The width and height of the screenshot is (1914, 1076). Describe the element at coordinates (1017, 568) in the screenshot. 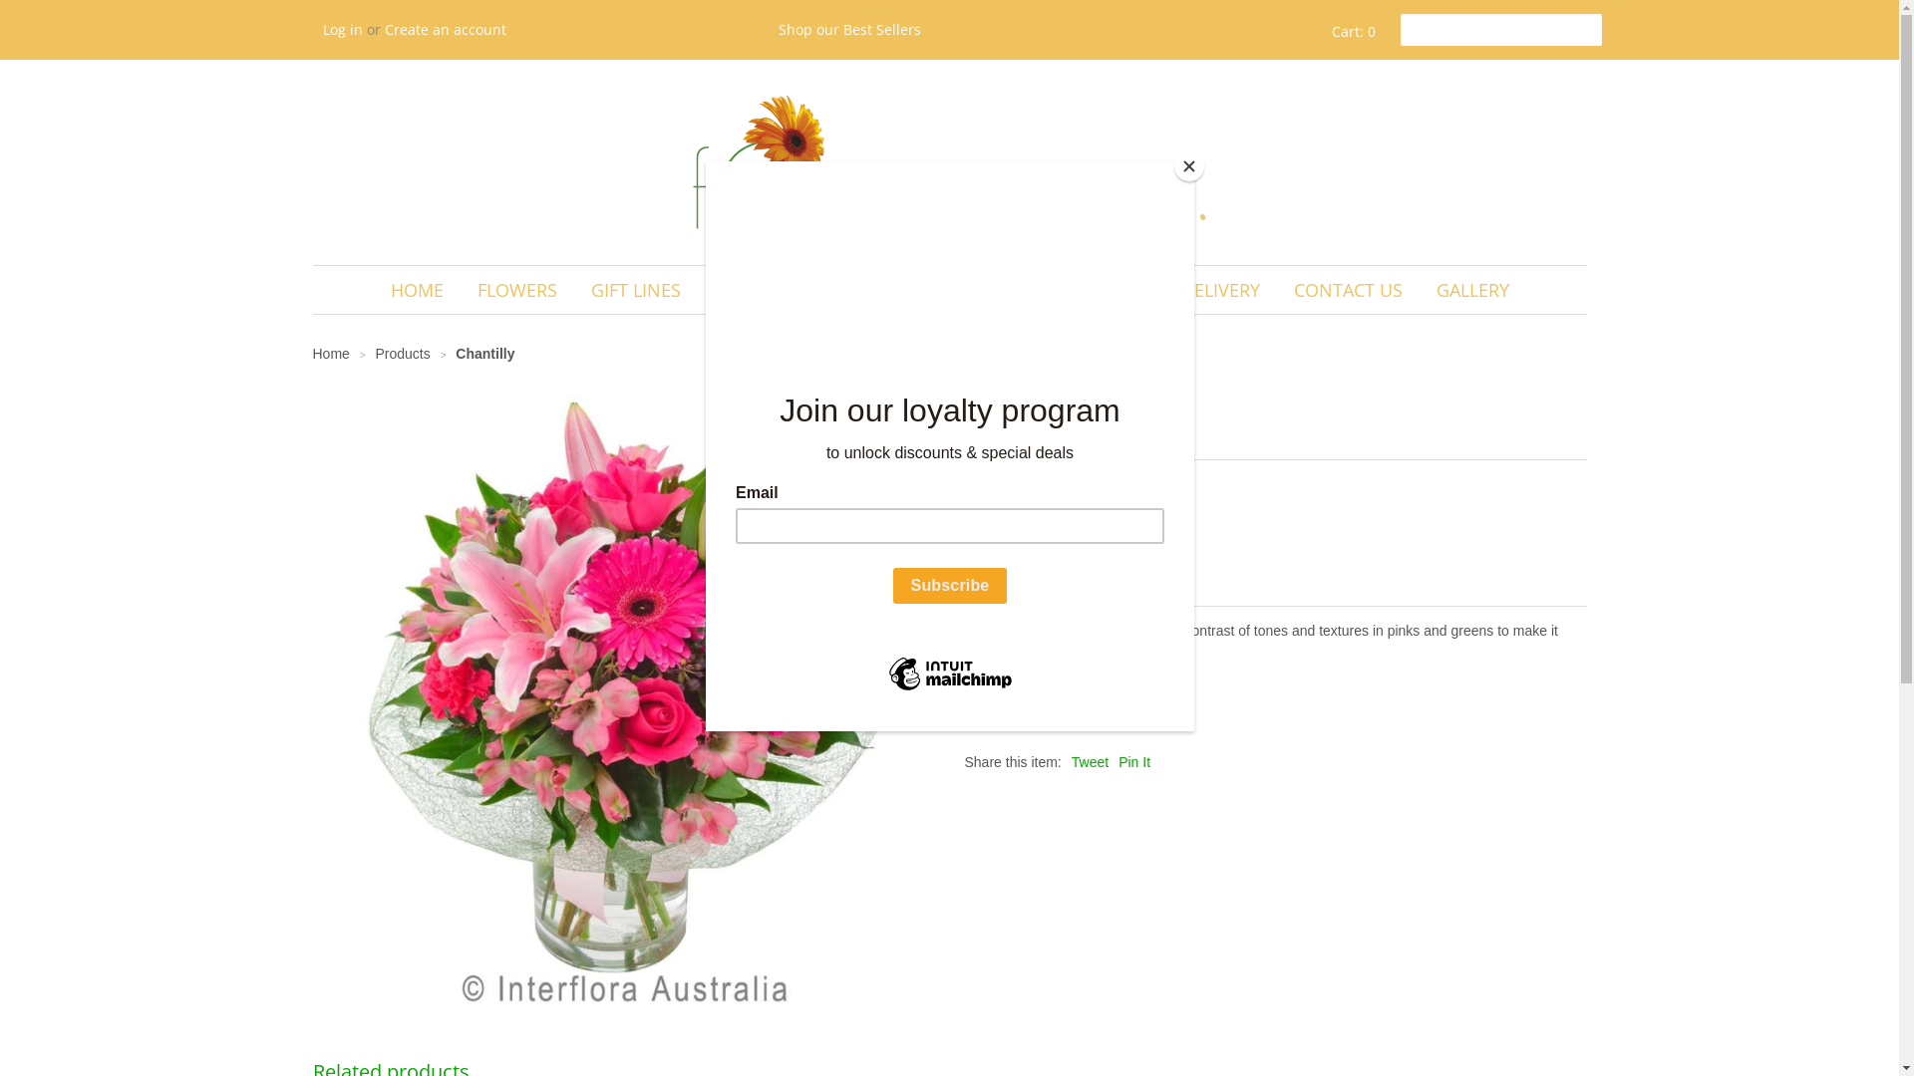

I see `Add to cart` at that location.